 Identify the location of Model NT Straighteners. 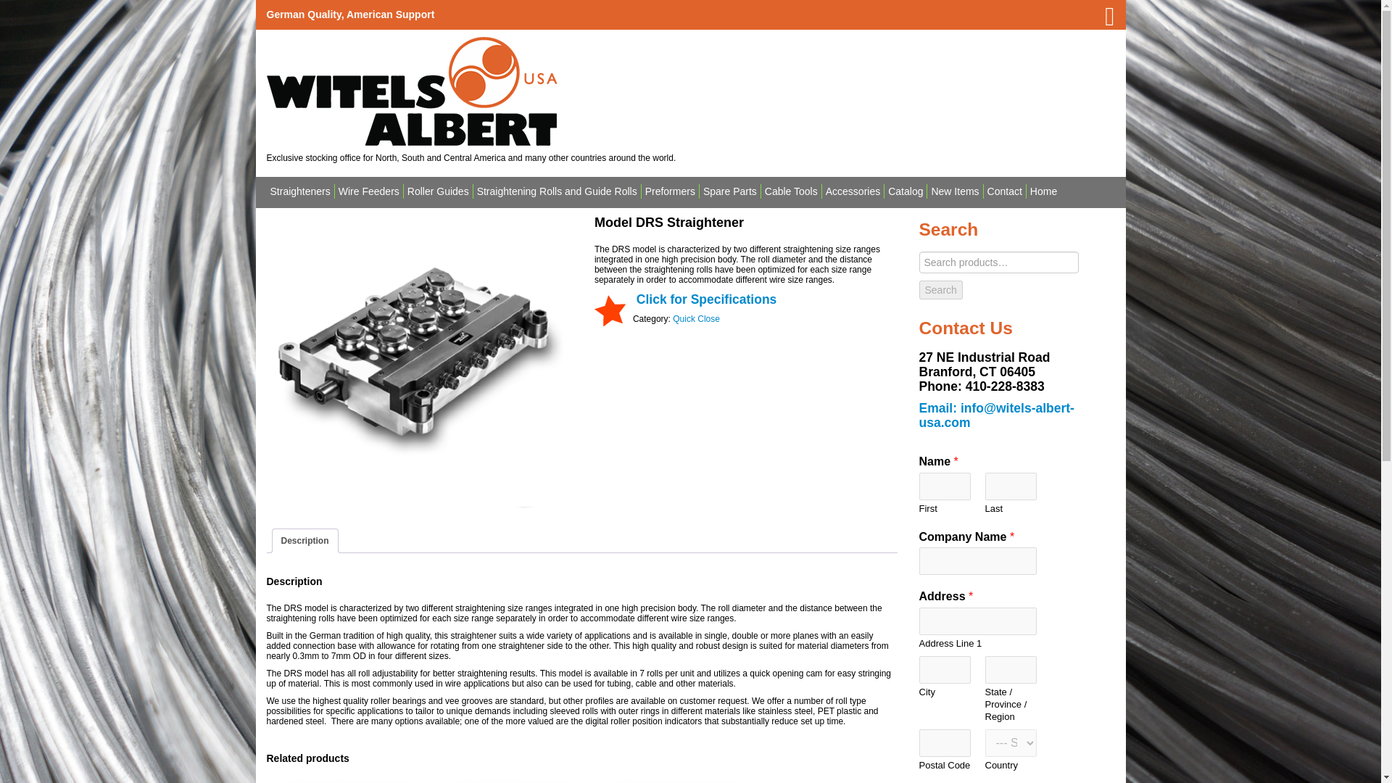
(500, 782).